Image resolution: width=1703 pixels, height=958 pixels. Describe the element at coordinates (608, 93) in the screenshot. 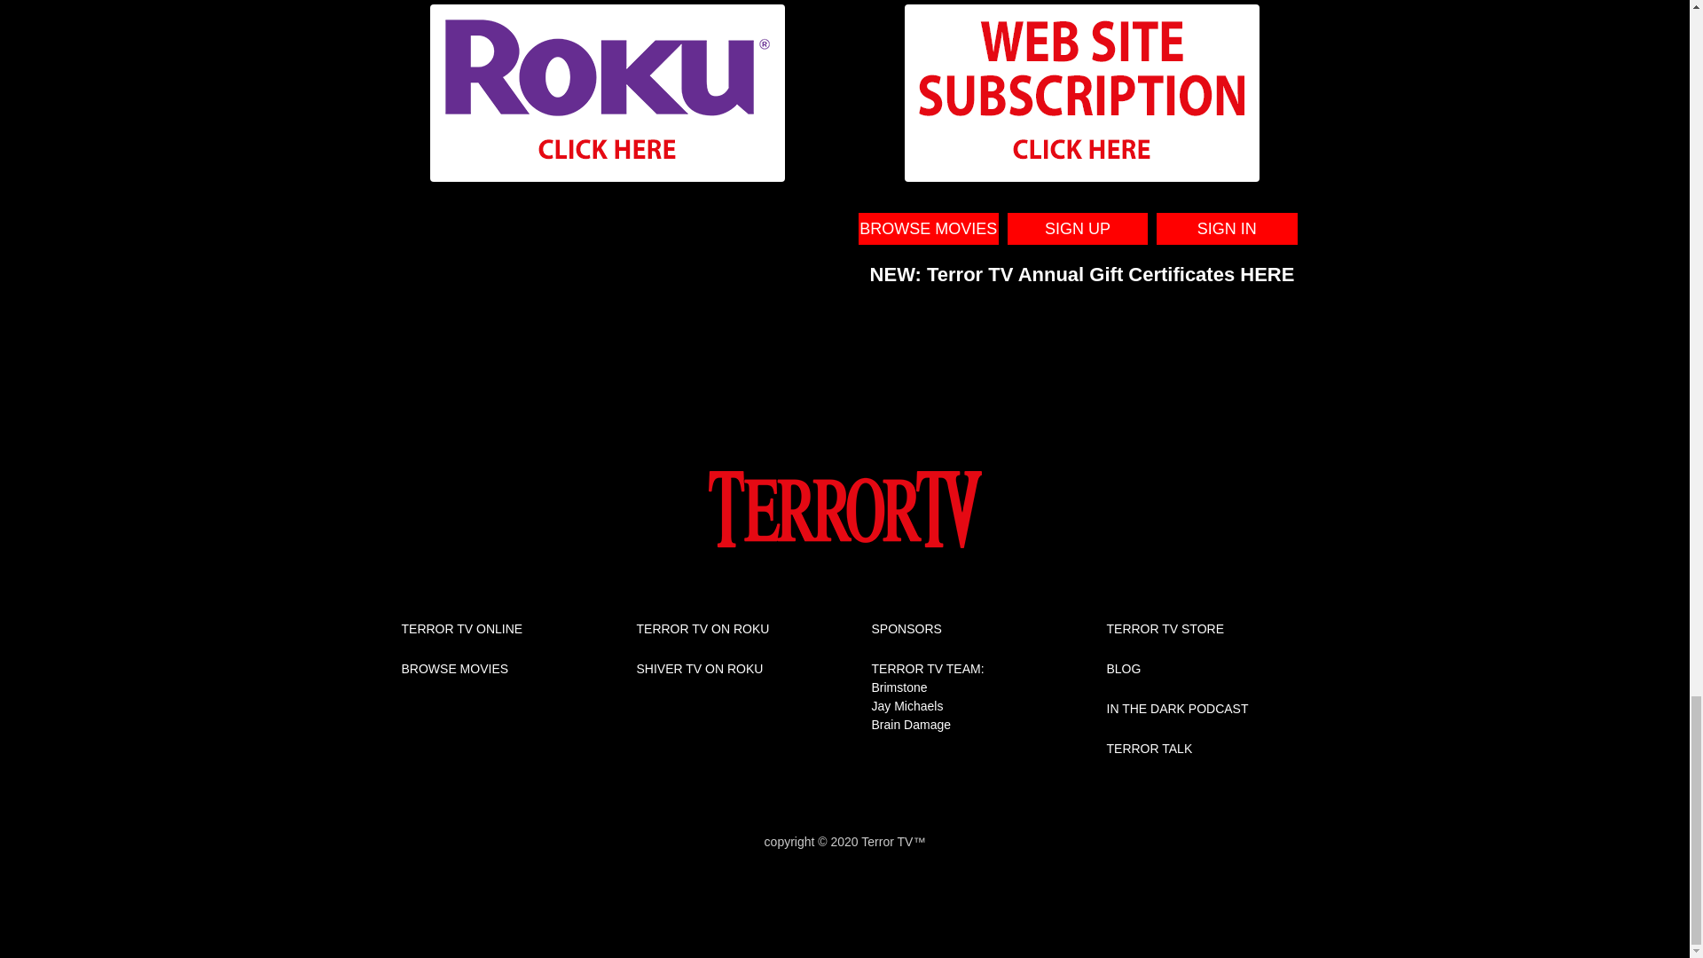

I see `choose-Roku` at that location.